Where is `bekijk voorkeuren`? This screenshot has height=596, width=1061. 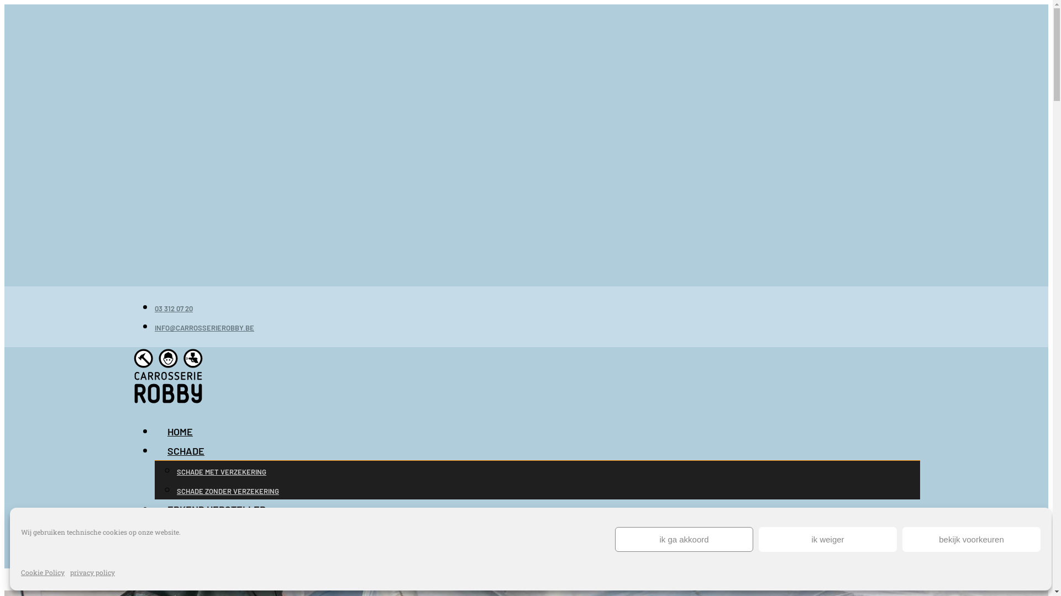
bekijk voorkeuren is located at coordinates (971, 540).